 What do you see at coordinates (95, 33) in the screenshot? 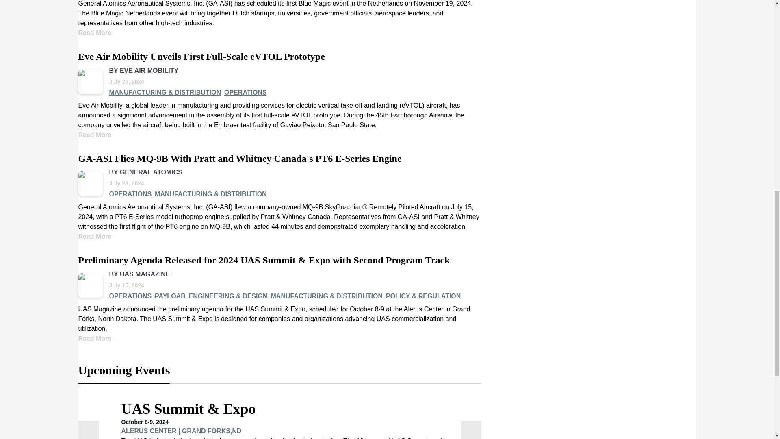
I see `Read More` at bounding box center [95, 33].